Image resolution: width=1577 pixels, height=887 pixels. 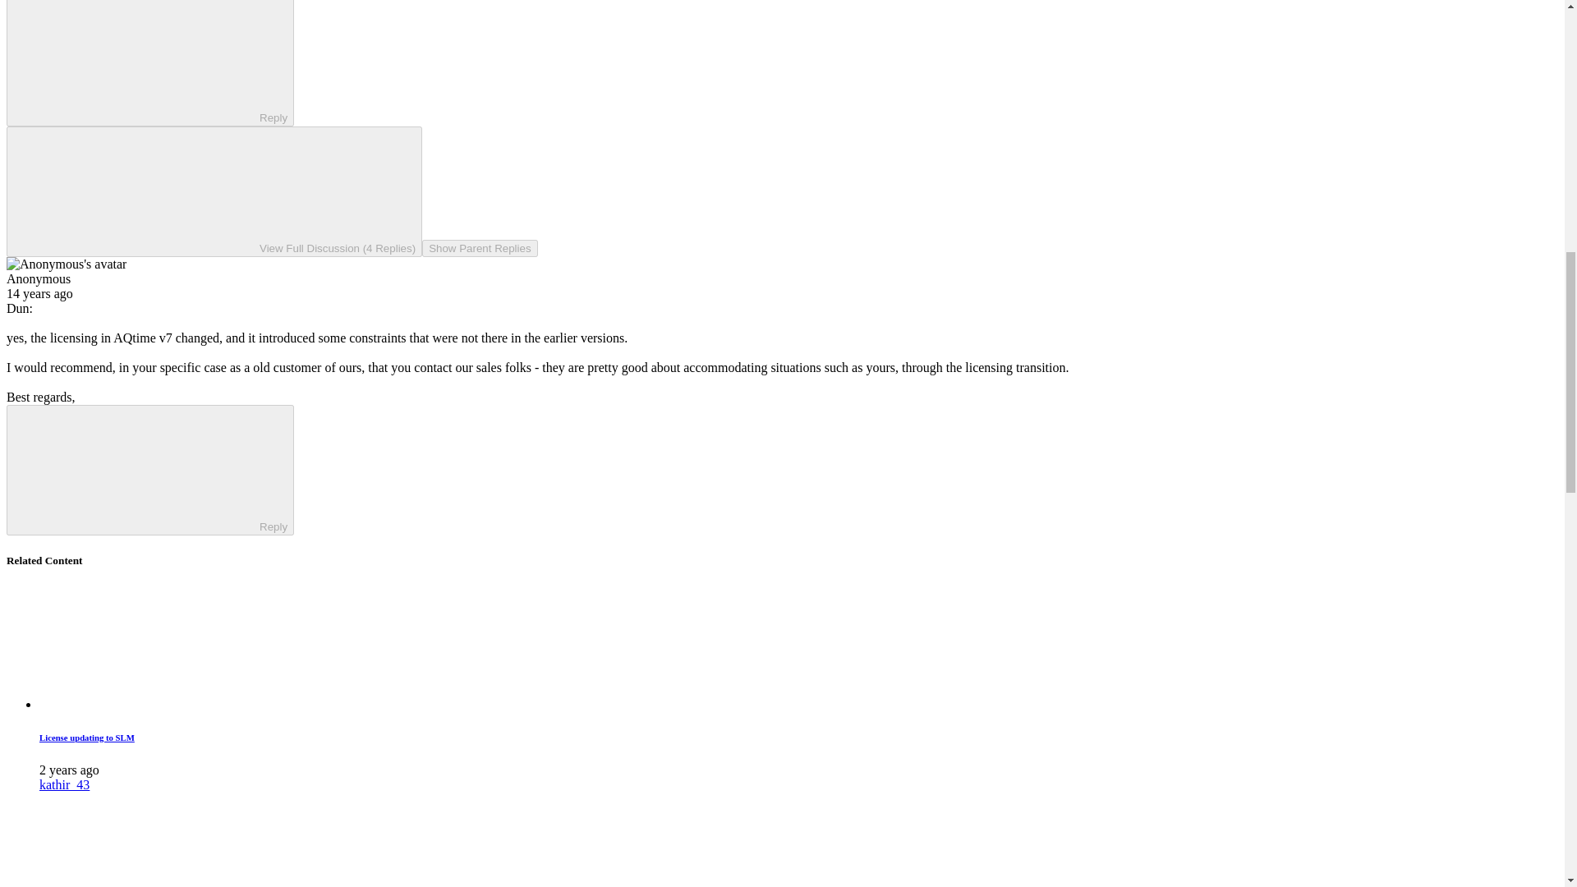 I want to click on Reply, so click(x=136, y=61).